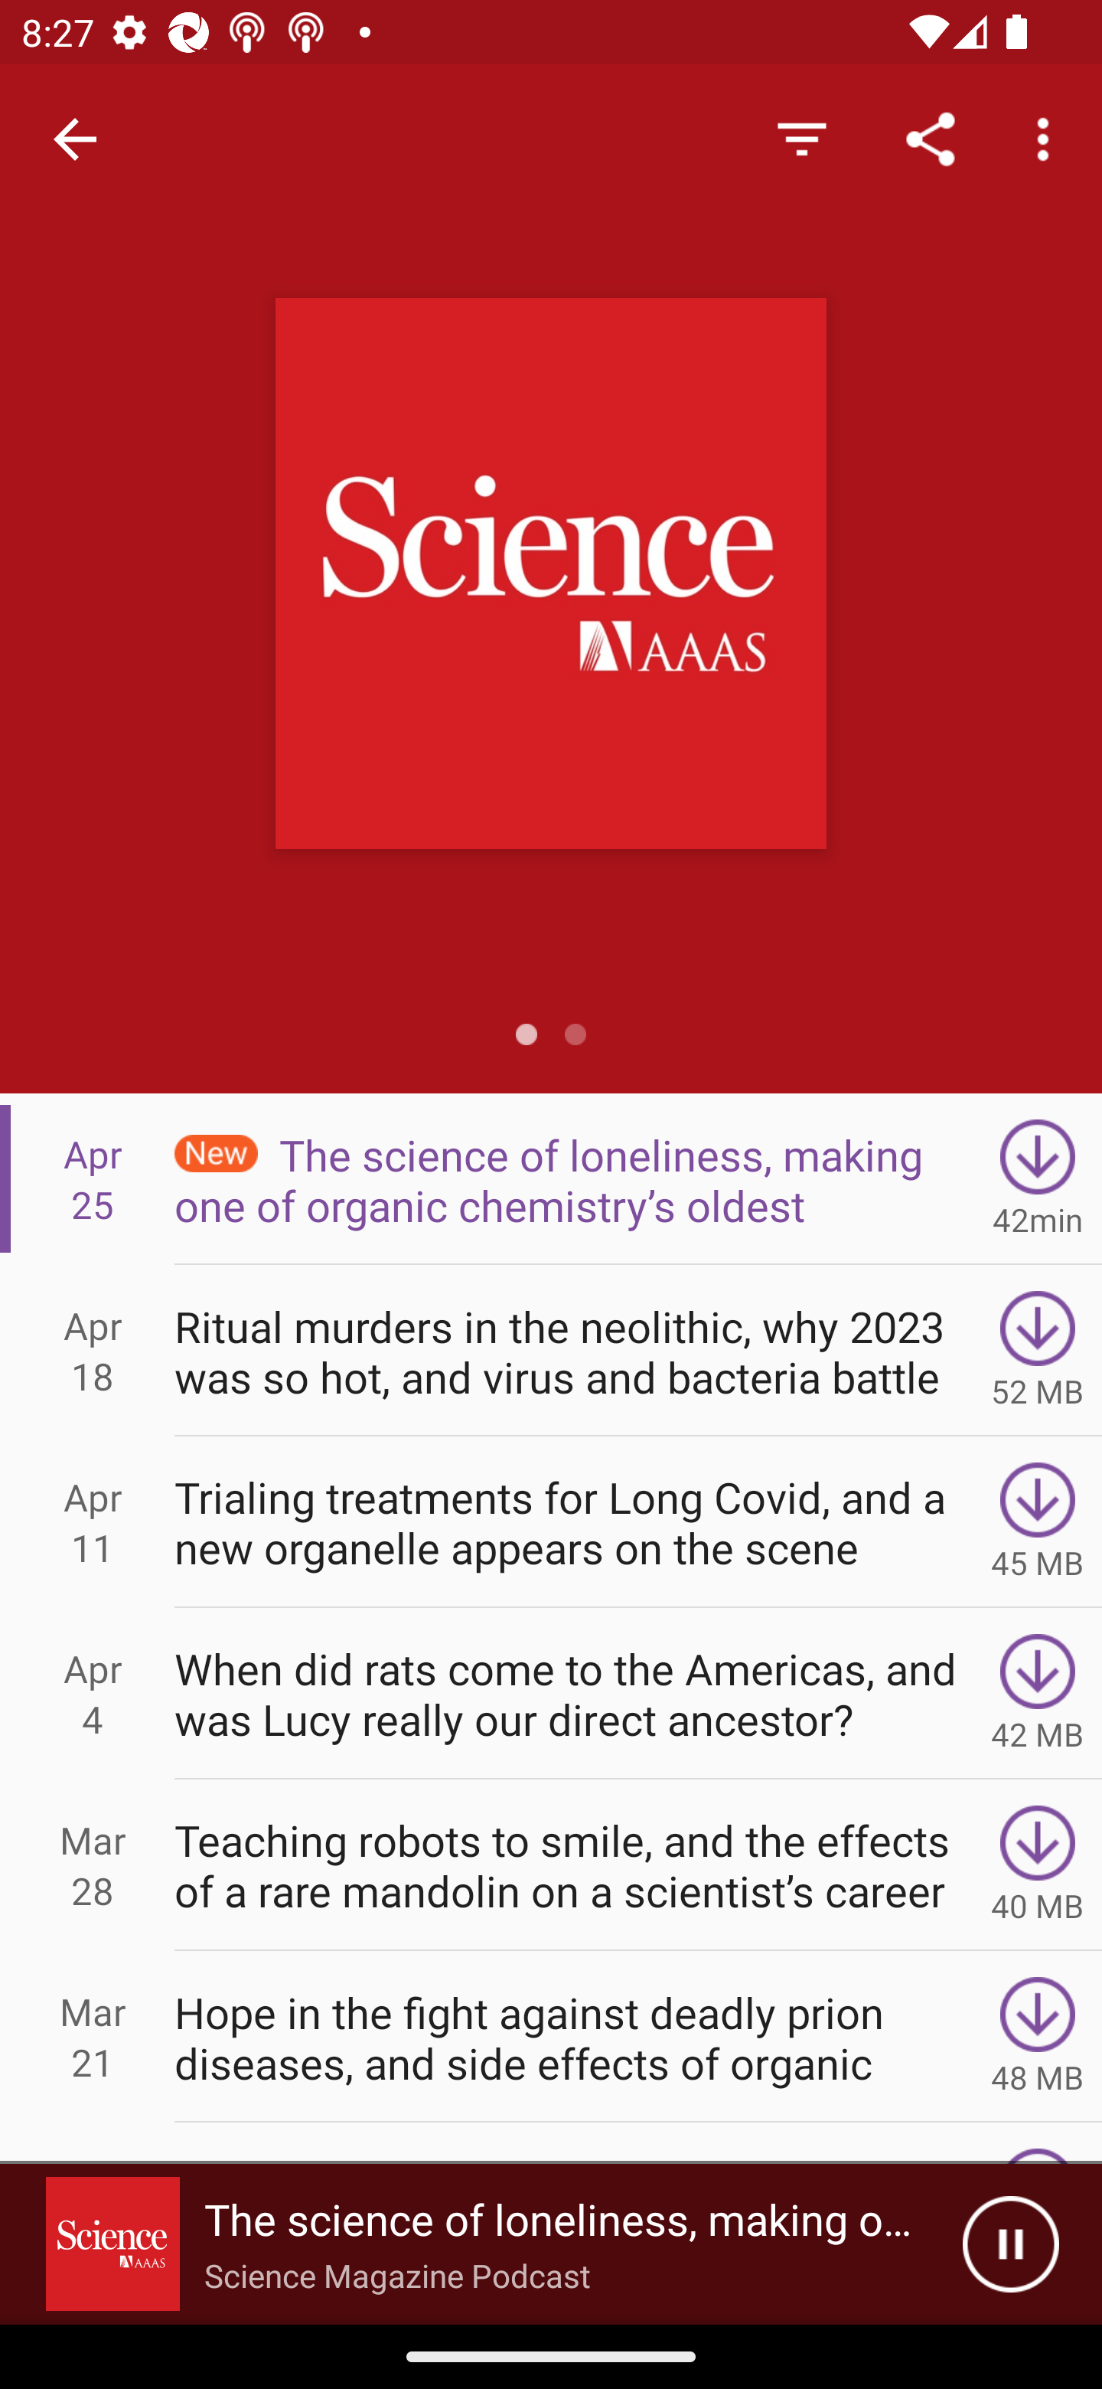  Describe the element at coordinates (1010, 2244) in the screenshot. I see `Pause` at that location.